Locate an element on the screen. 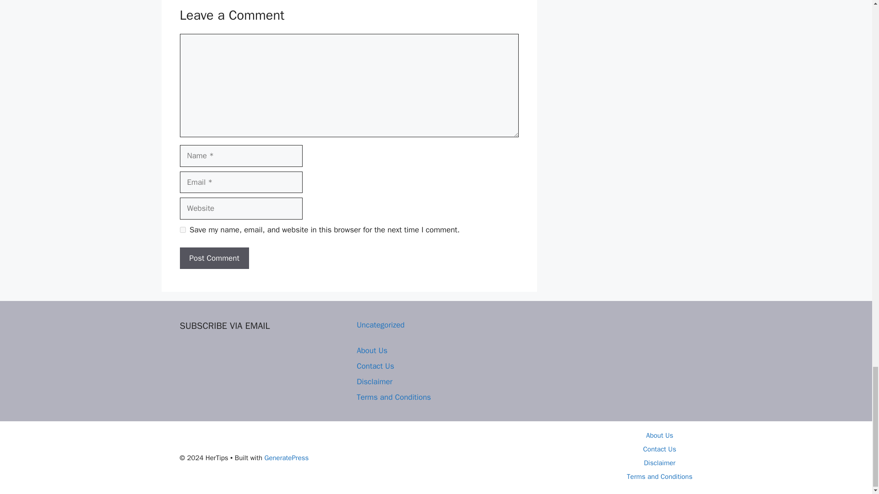 Image resolution: width=879 pixels, height=494 pixels. Contact Us is located at coordinates (375, 366).